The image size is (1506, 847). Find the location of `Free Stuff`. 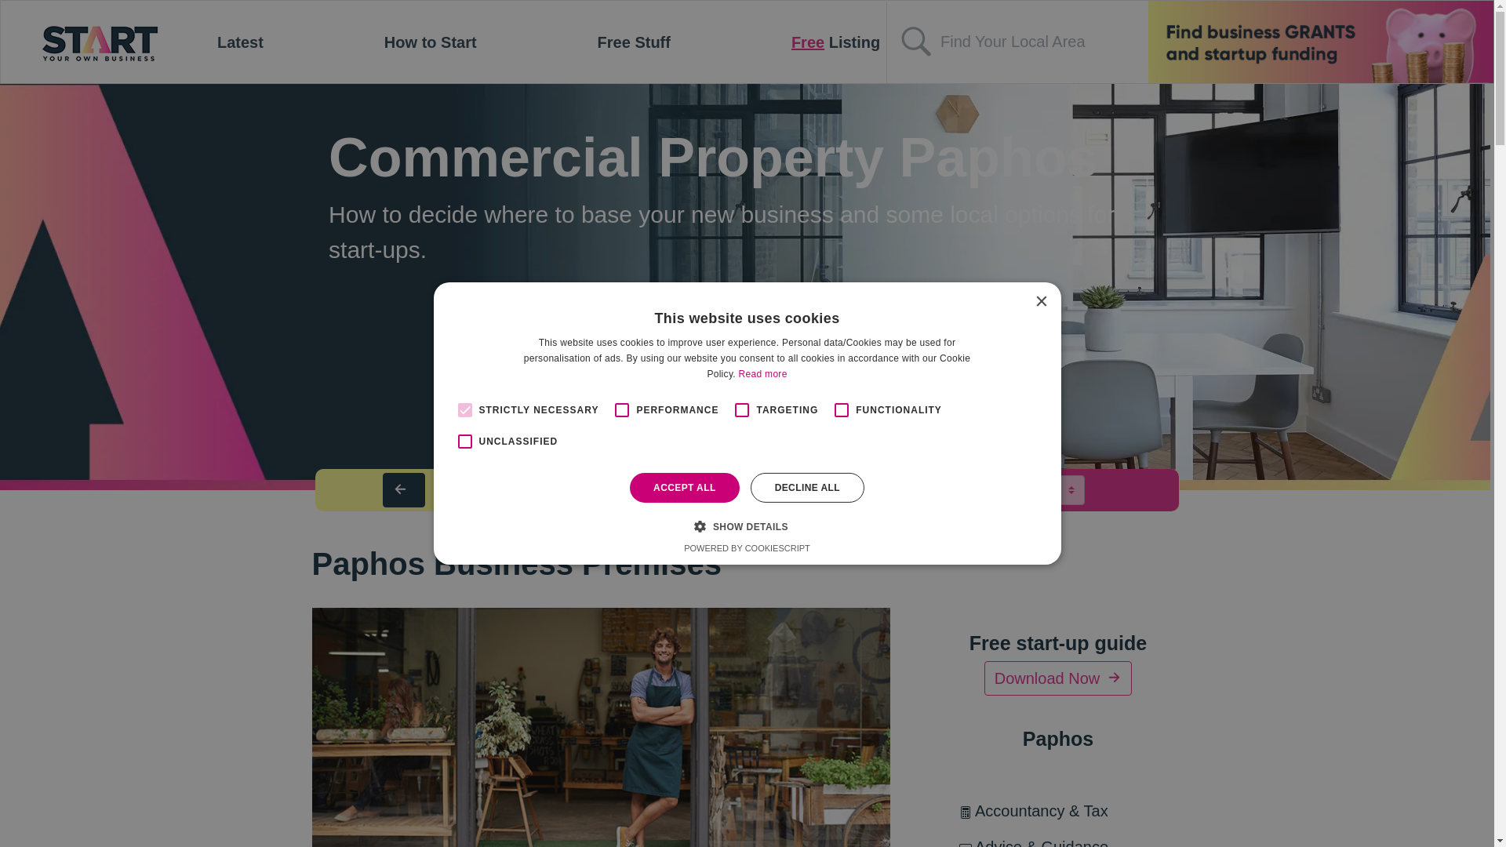

Free Stuff is located at coordinates (634, 42).